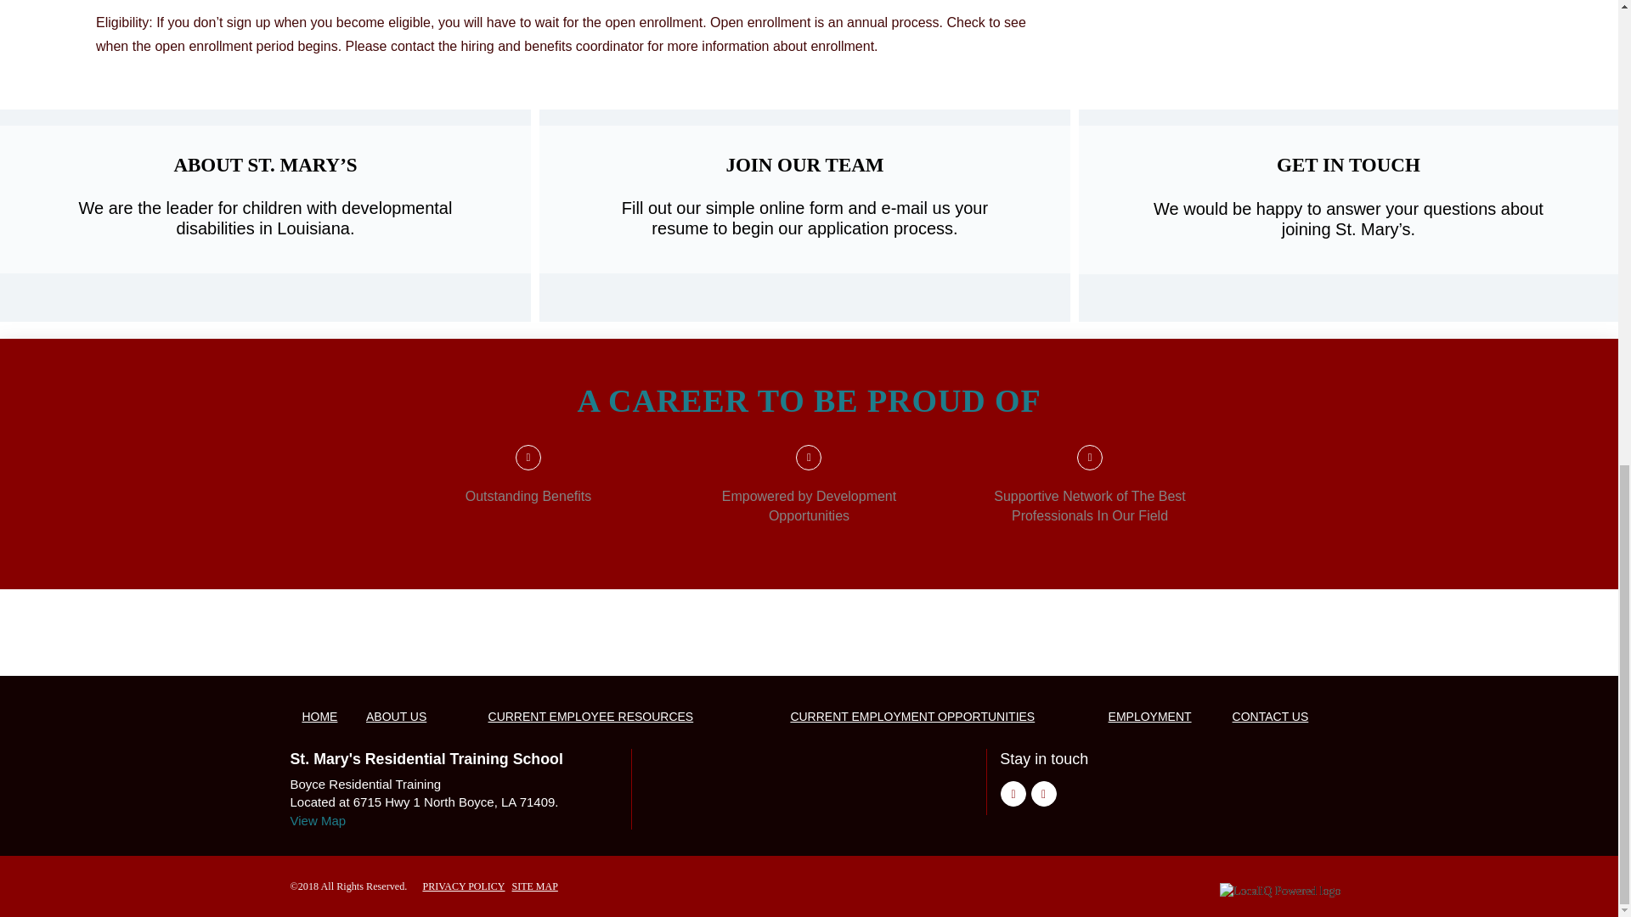 The image size is (1631, 917). Describe the element at coordinates (1150, 717) in the screenshot. I see `EMPLOYMENT` at that location.